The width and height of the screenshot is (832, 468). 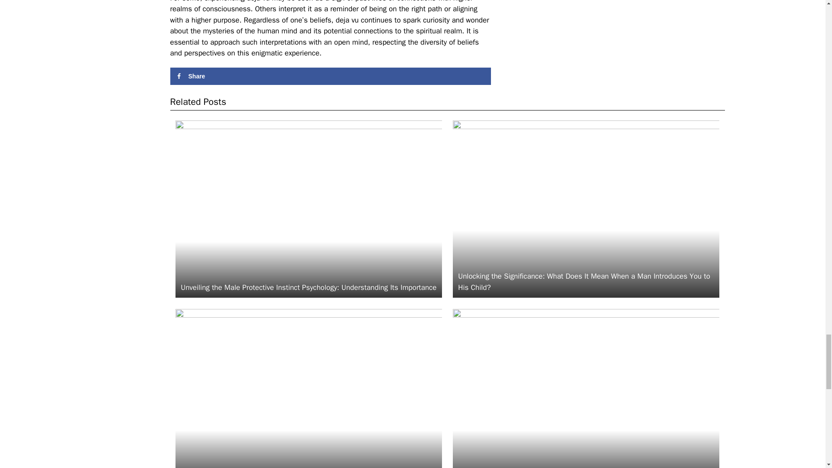 I want to click on Share, so click(x=330, y=76).